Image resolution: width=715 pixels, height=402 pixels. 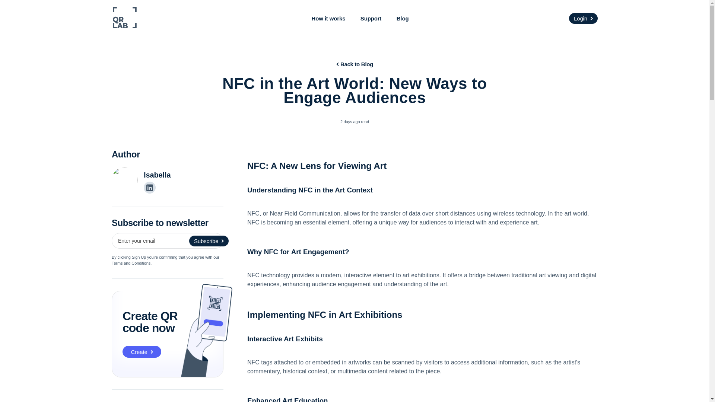 What do you see at coordinates (328, 19) in the screenshot?
I see `How it works` at bounding box center [328, 19].